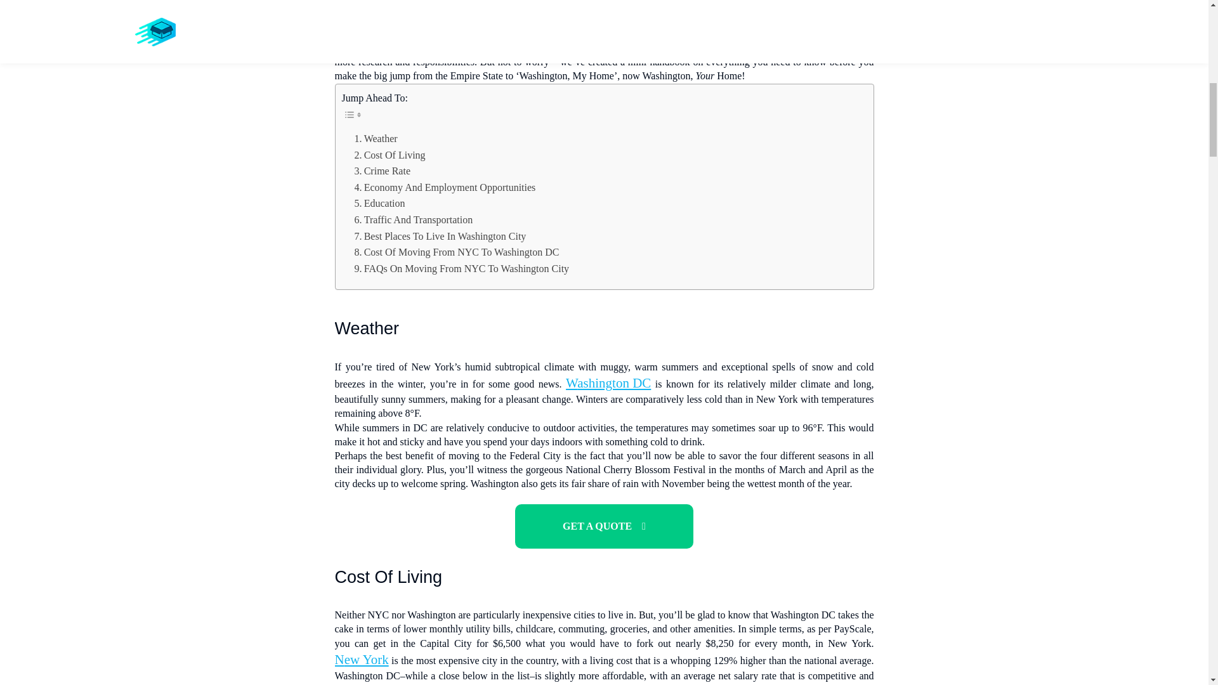 The height and width of the screenshot is (685, 1218). What do you see at coordinates (379, 203) in the screenshot?
I see `Education` at bounding box center [379, 203].